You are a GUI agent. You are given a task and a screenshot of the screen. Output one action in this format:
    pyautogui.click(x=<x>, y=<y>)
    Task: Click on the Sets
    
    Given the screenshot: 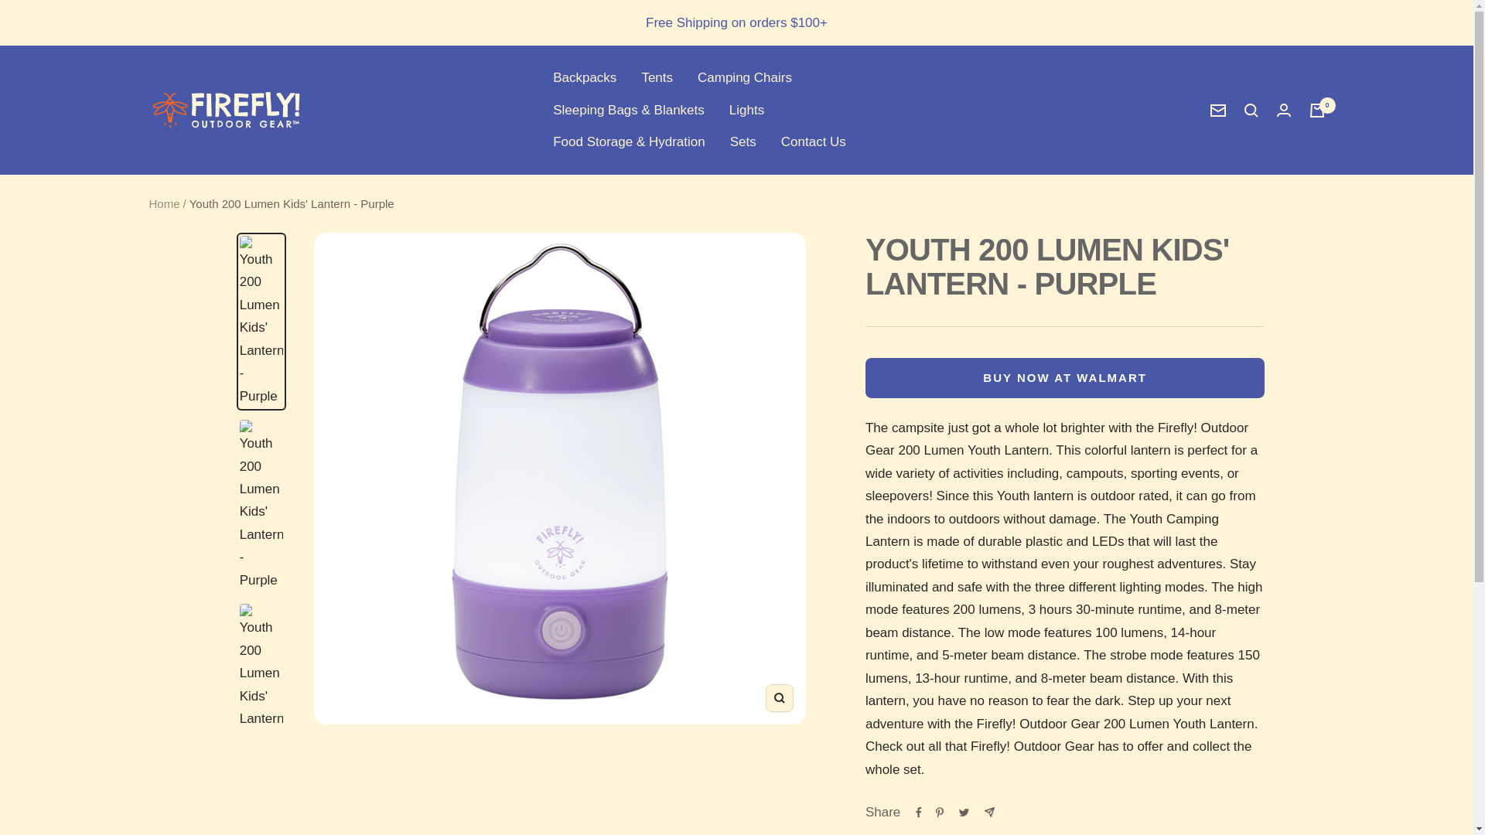 What is the action you would take?
    pyautogui.click(x=742, y=141)
    